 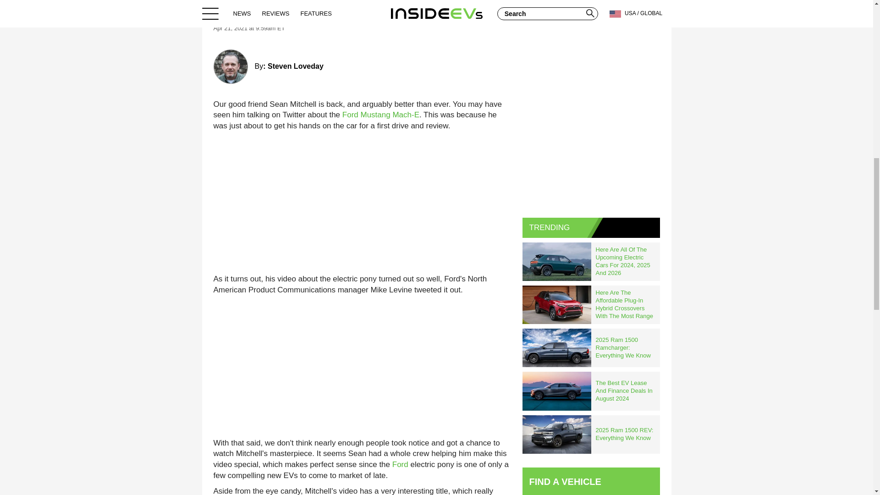 I want to click on Ford Mustang Mach-E, so click(x=380, y=115).